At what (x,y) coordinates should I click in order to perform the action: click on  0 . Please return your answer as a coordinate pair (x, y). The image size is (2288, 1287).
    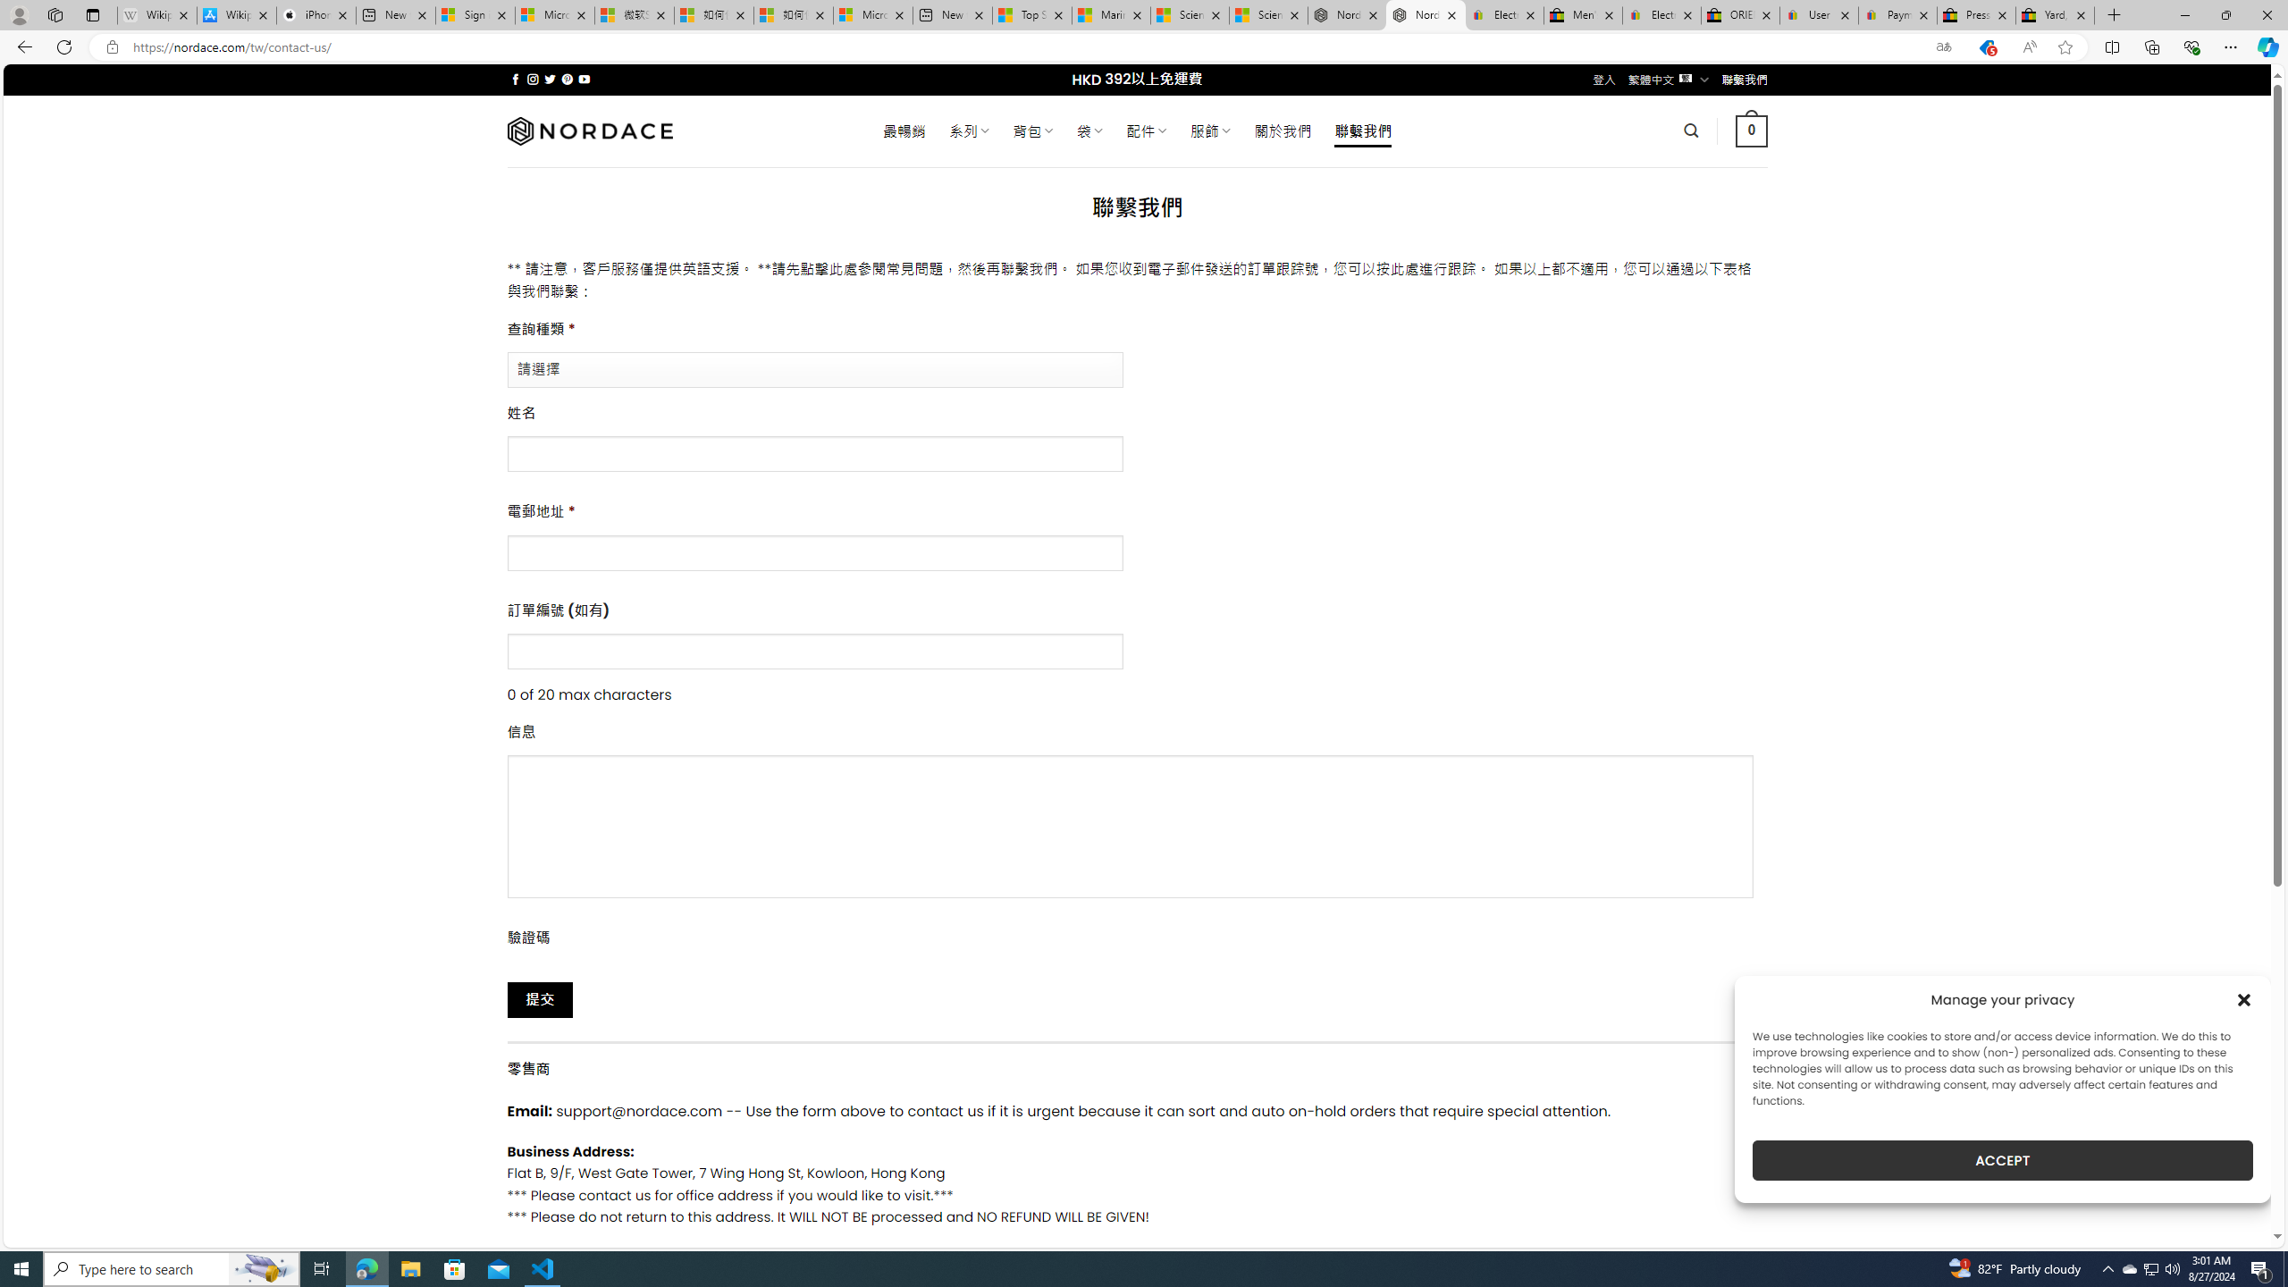
    Looking at the image, I should click on (1752, 130).